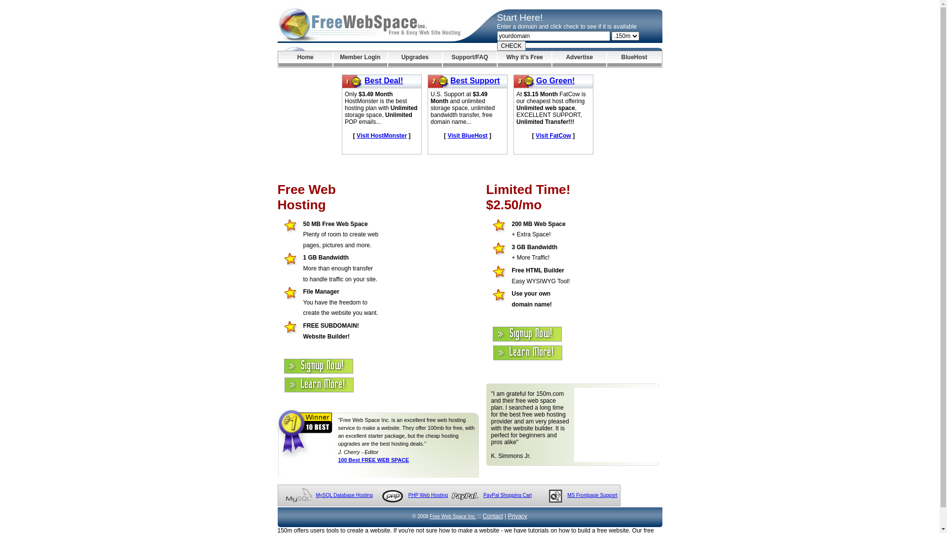 The height and width of the screenshot is (533, 947). What do you see at coordinates (374, 460) in the screenshot?
I see `100 Best FREE WEB SPACE` at bounding box center [374, 460].